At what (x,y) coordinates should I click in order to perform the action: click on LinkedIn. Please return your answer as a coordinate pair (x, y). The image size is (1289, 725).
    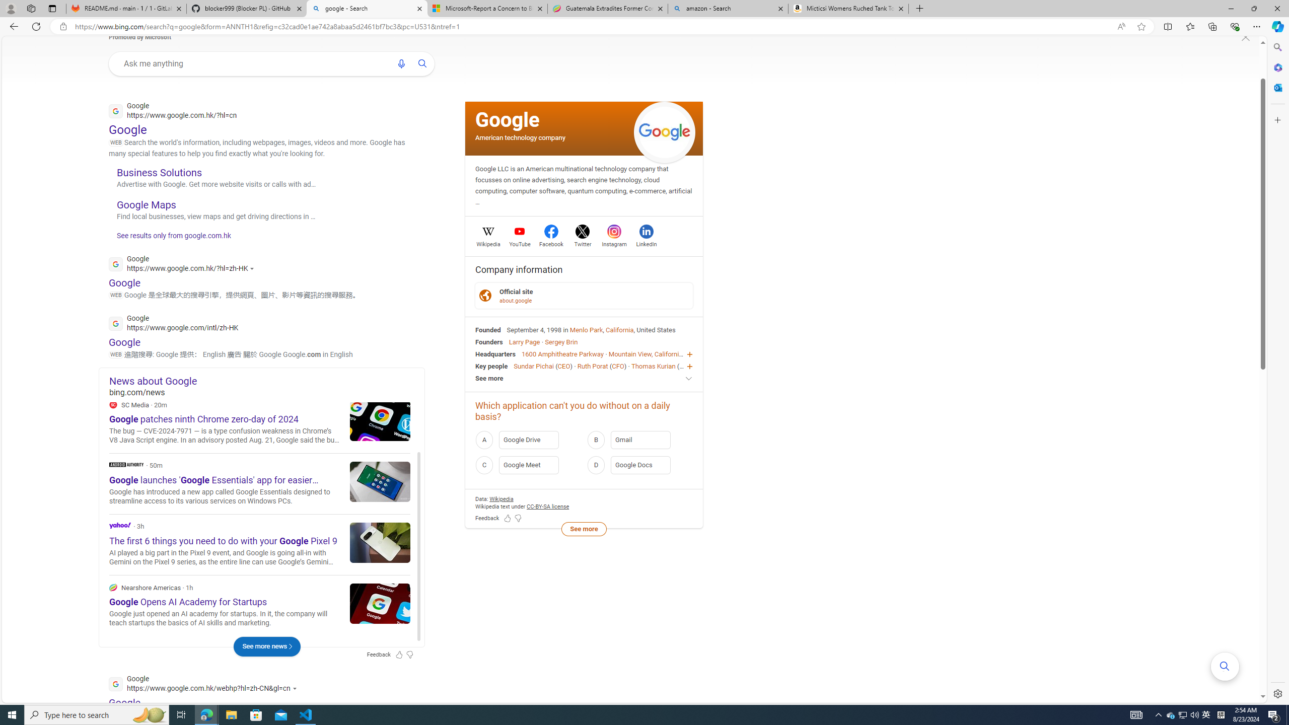
    Looking at the image, I should click on (646, 243).